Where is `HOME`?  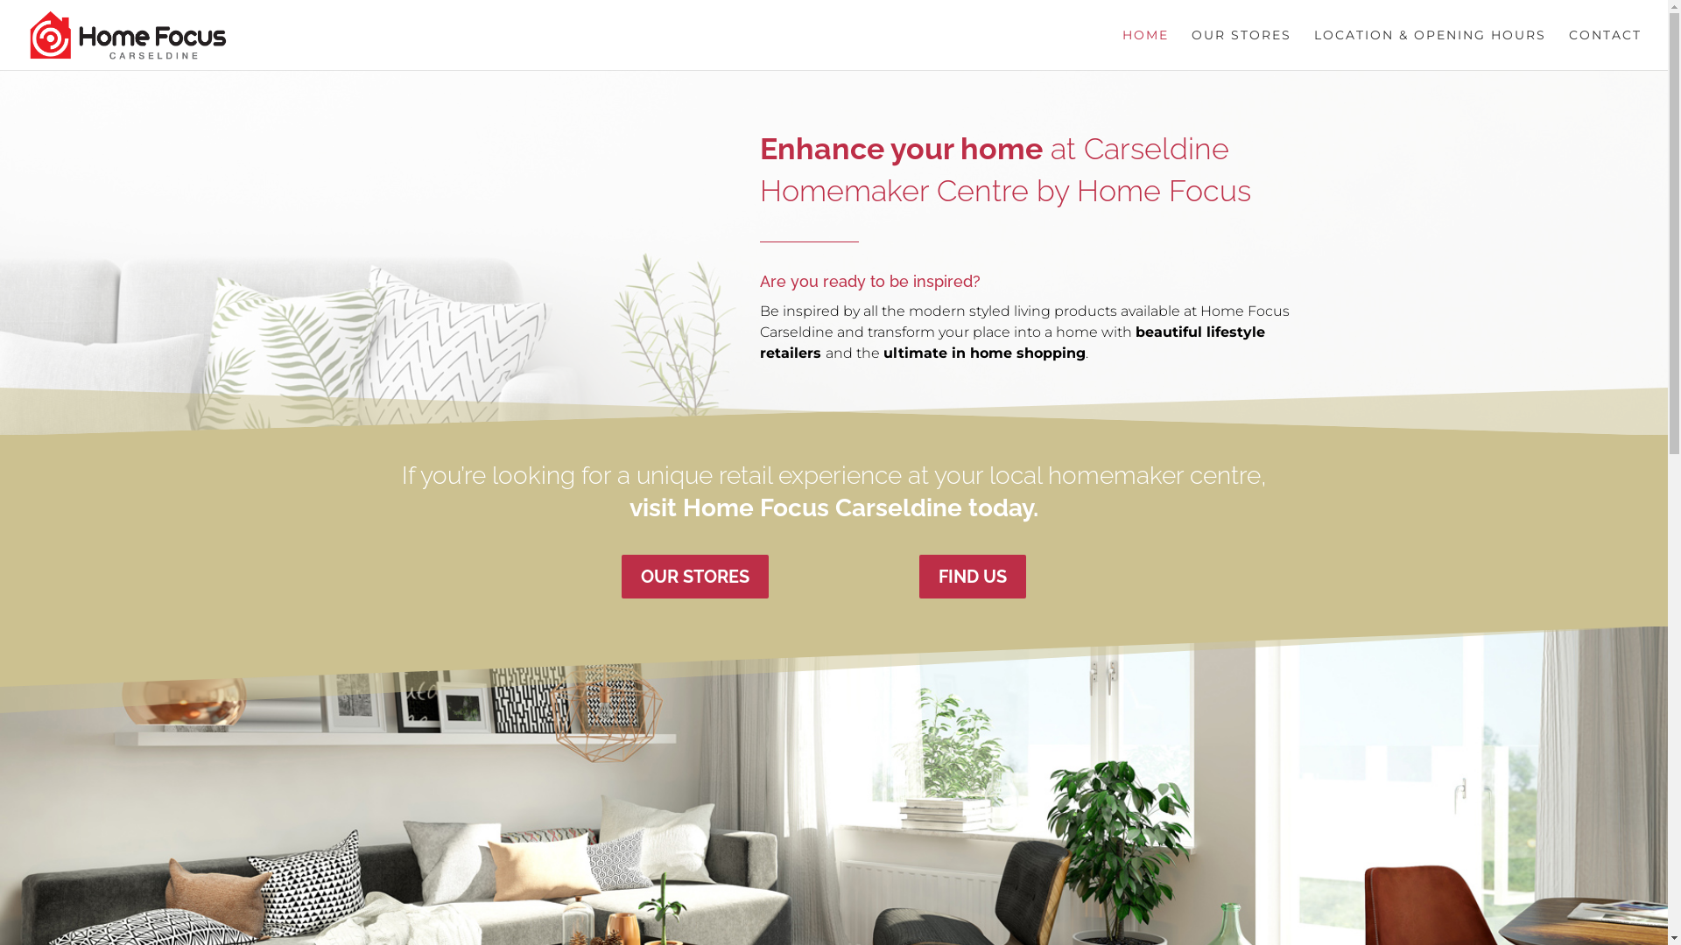
HOME is located at coordinates (1145, 49).